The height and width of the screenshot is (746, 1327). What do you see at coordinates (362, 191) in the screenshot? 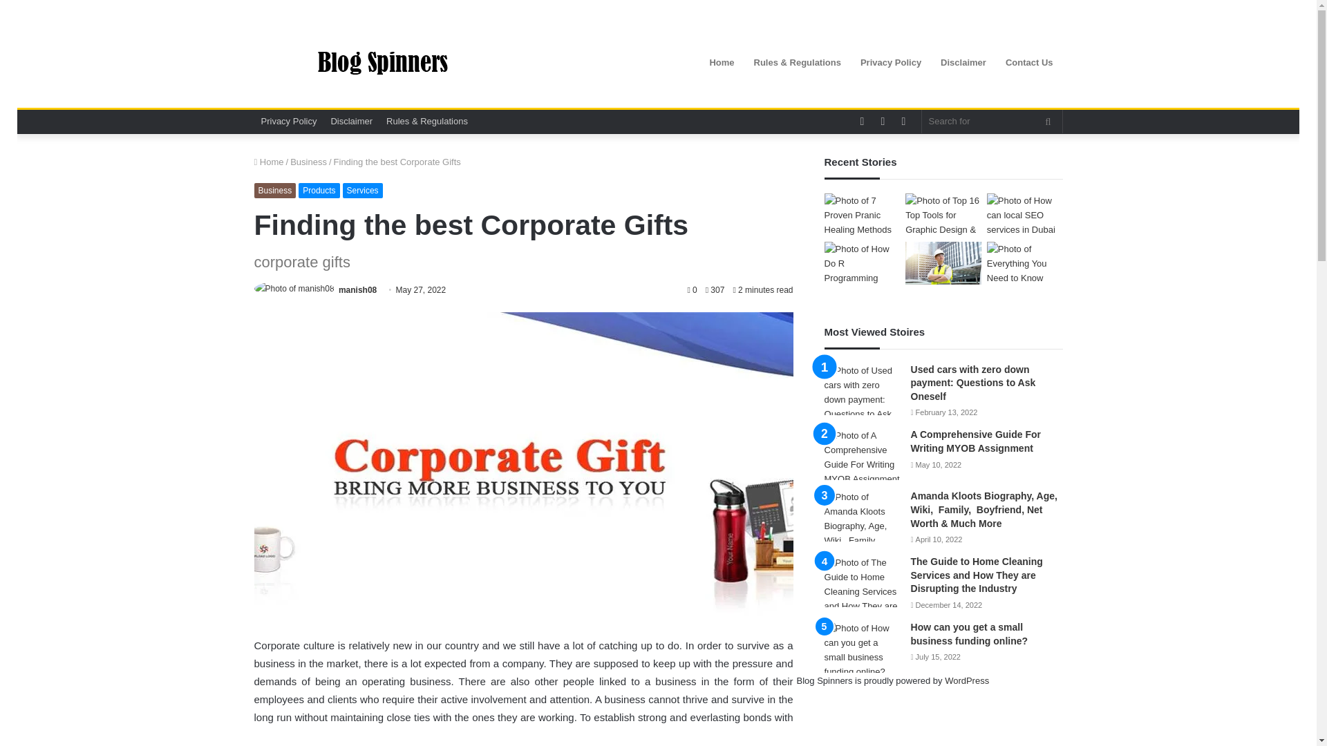
I see `Services` at bounding box center [362, 191].